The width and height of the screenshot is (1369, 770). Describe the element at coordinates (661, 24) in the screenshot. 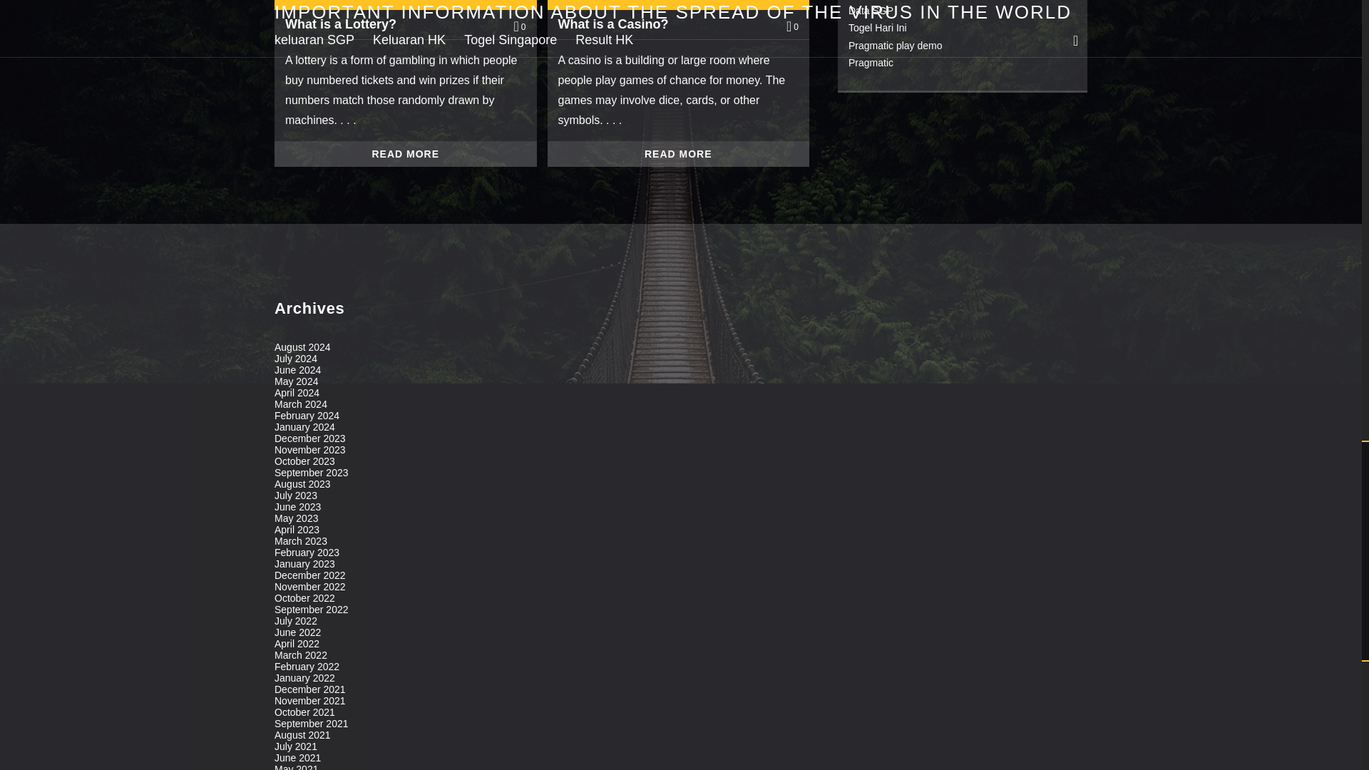

I see `What is a Casino?` at that location.